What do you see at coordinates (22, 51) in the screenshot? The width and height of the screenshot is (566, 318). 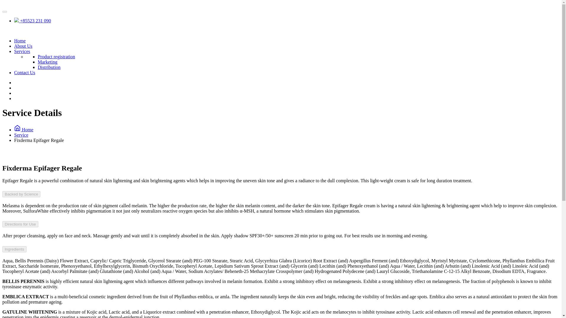 I see `Services` at bounding box center [22, 51].